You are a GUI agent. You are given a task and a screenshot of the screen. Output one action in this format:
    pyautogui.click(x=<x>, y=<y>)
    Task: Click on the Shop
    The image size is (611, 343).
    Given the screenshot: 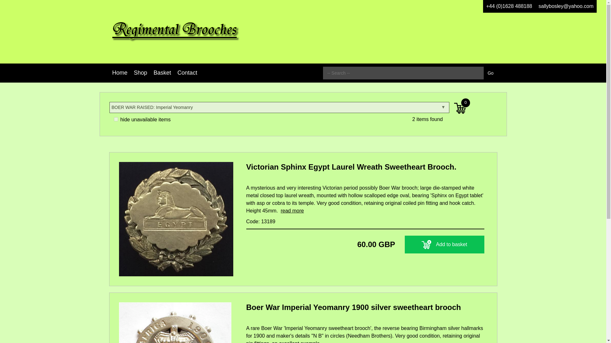 What is the action you would take?
    pyautogui.click(x=140, y=73)
    